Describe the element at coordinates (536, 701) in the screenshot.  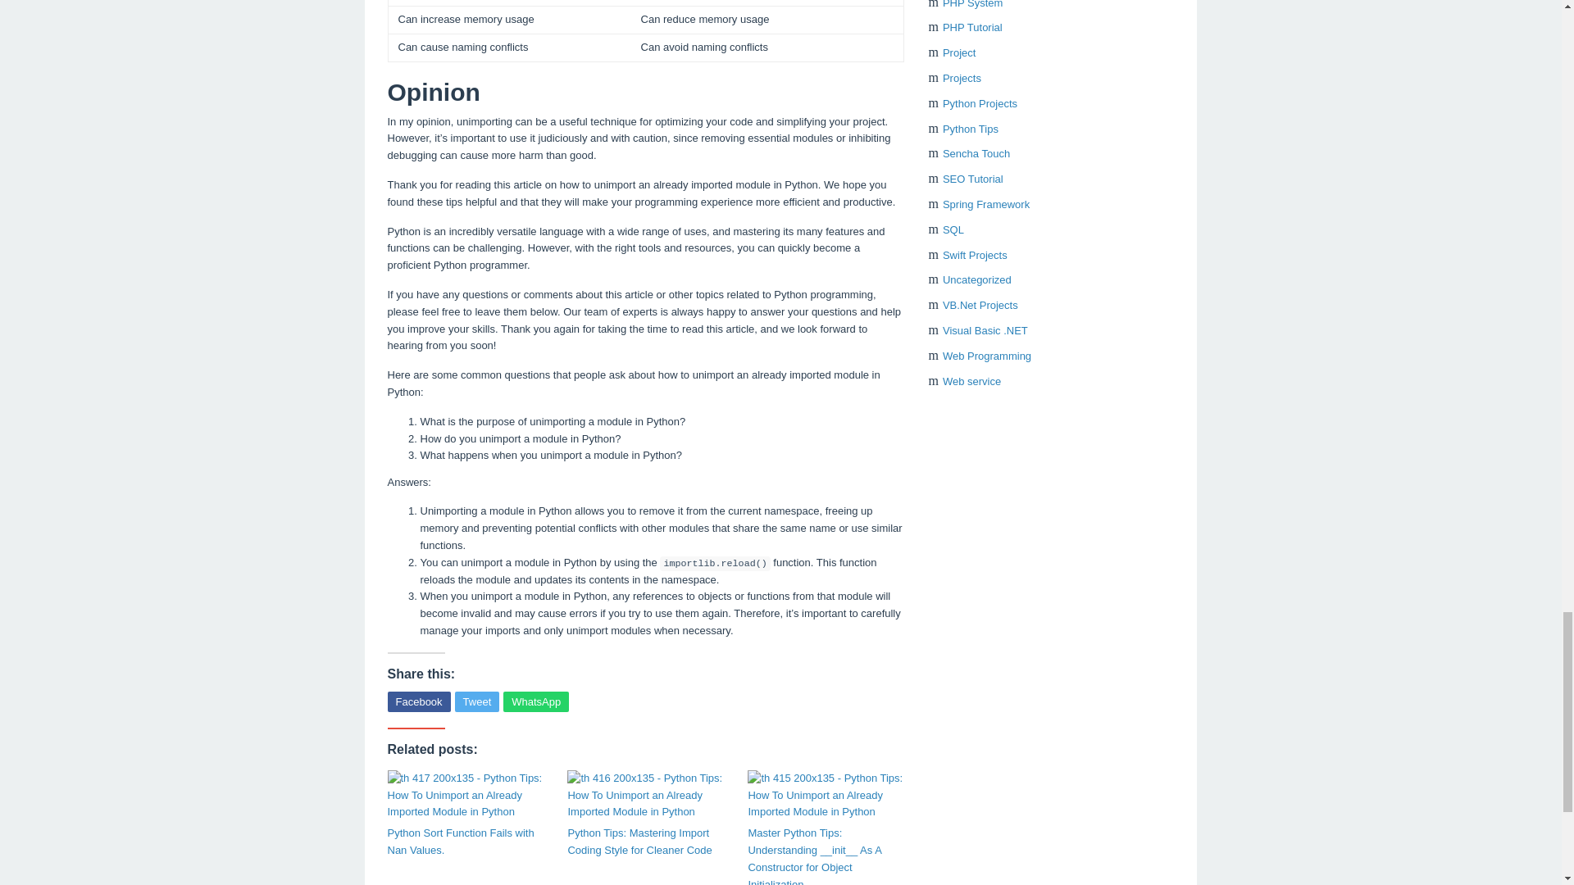
I see `WhatsApp` at that location.